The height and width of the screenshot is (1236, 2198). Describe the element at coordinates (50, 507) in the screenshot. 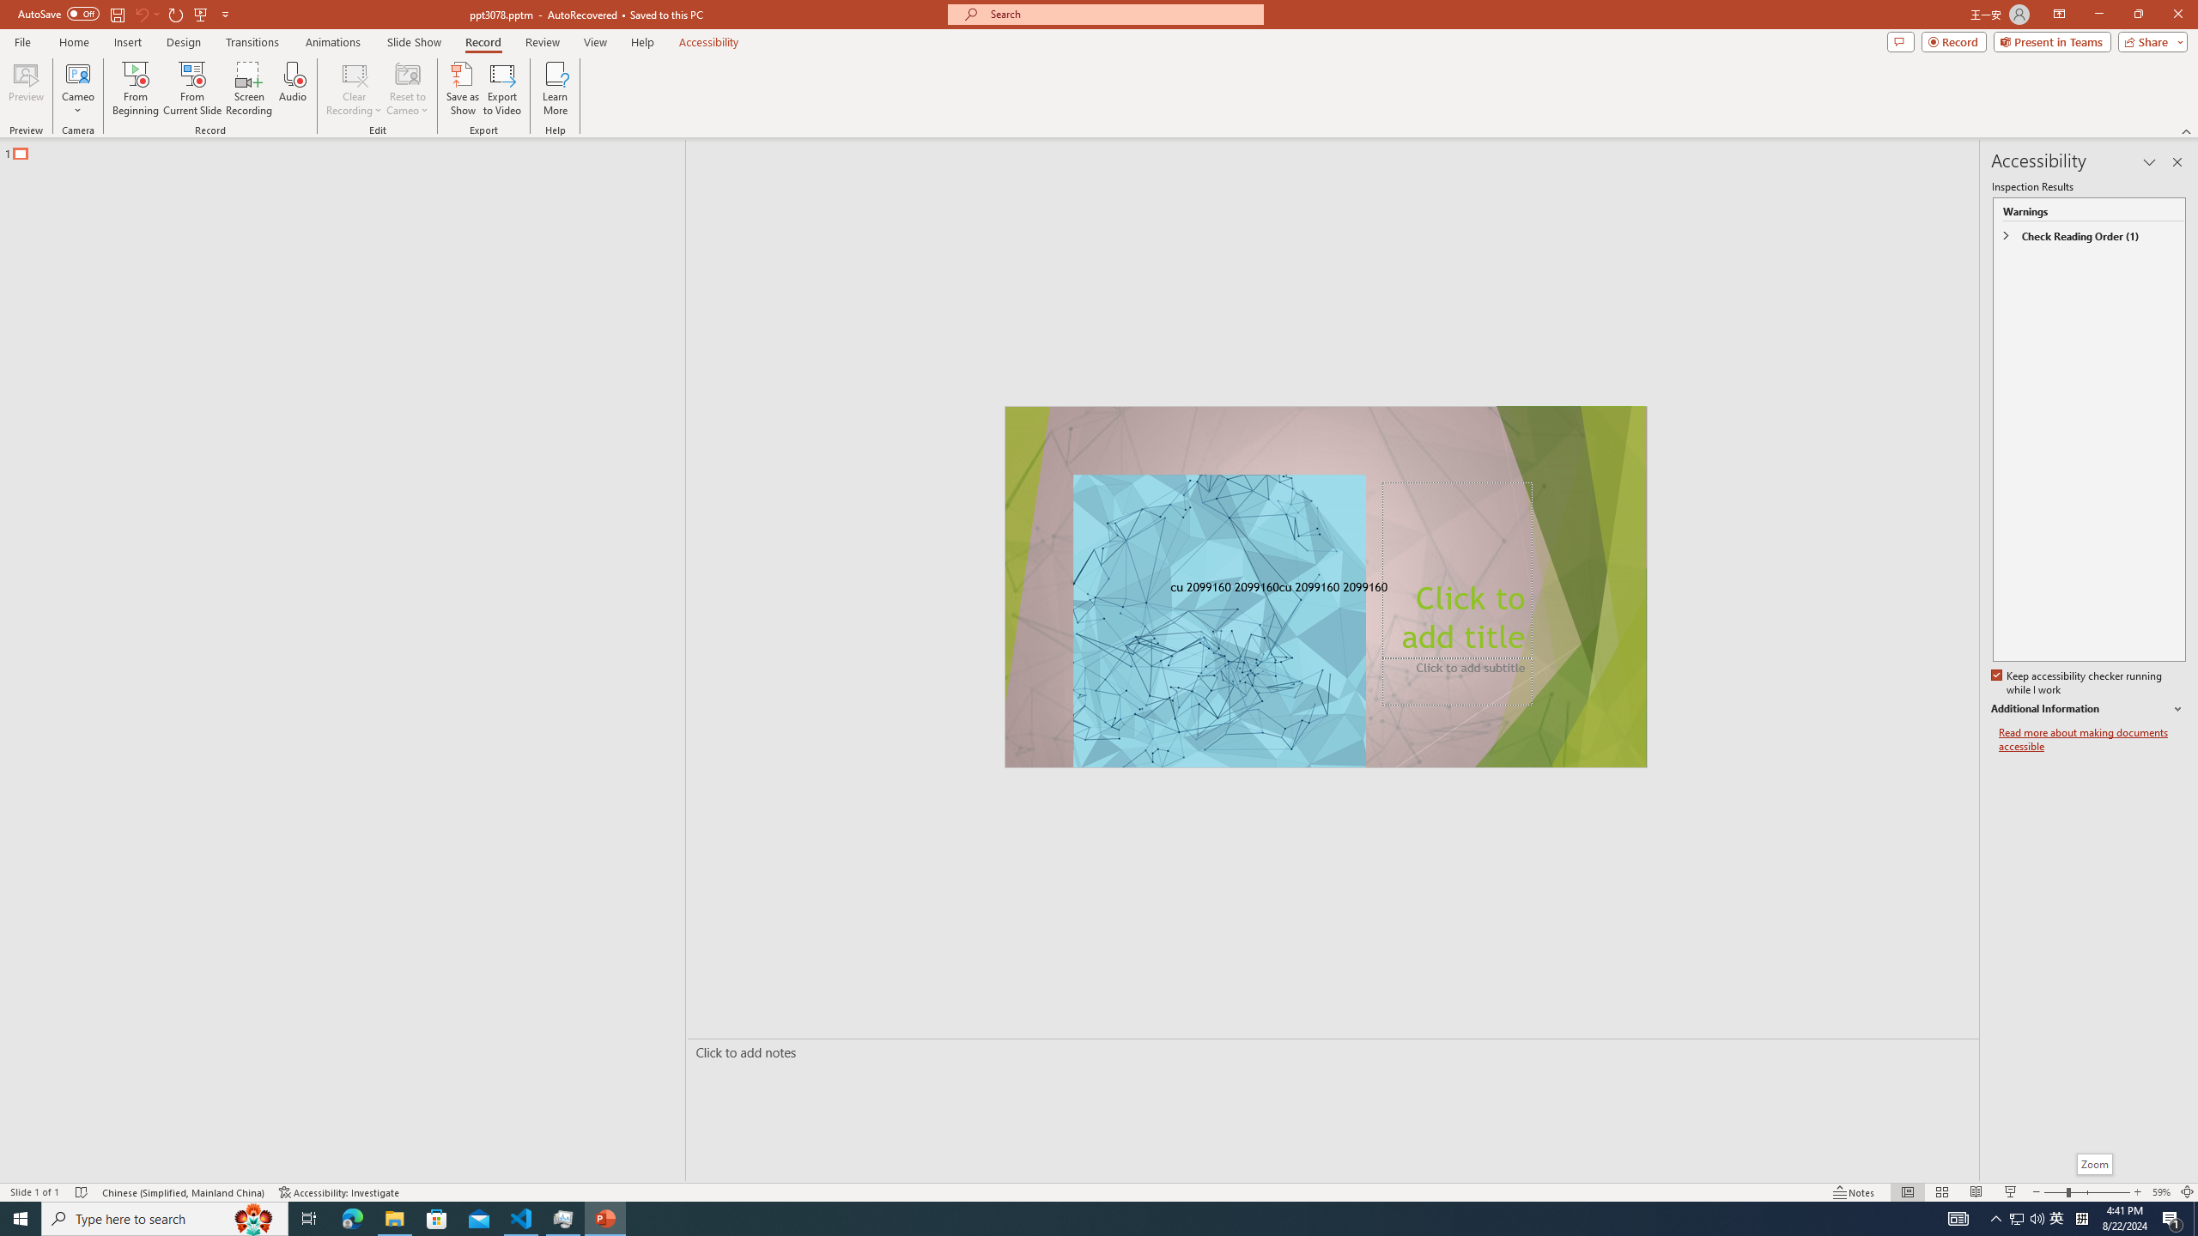

I see `Visual Studio Code` at that location.